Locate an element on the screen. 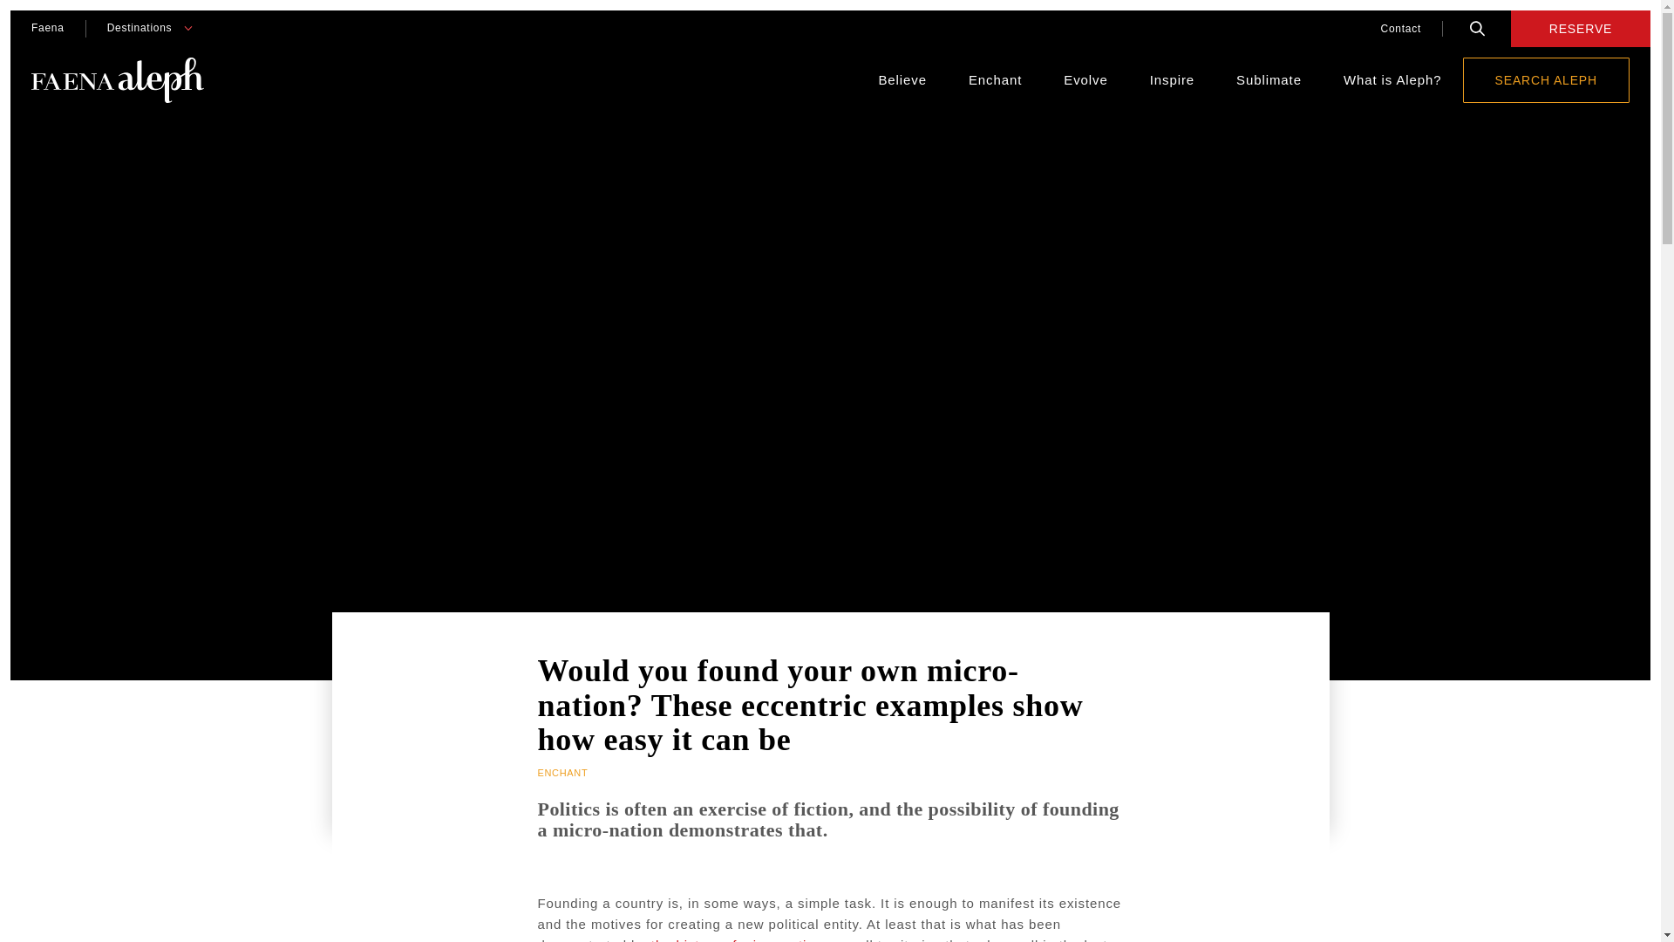 The width and height of the screenshot is (1674, 942). Destinations is located at coordinates (139, 27).